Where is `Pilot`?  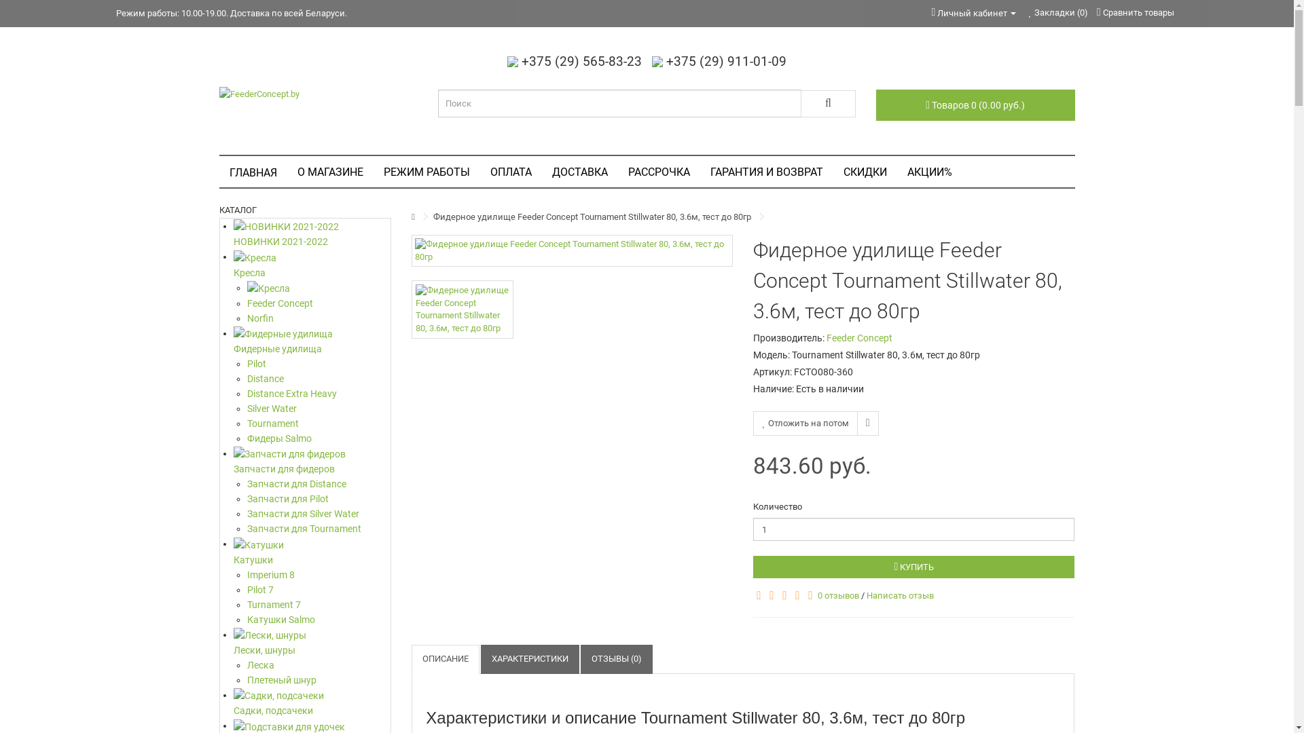 Pilot is located at coordinates (319, 364).